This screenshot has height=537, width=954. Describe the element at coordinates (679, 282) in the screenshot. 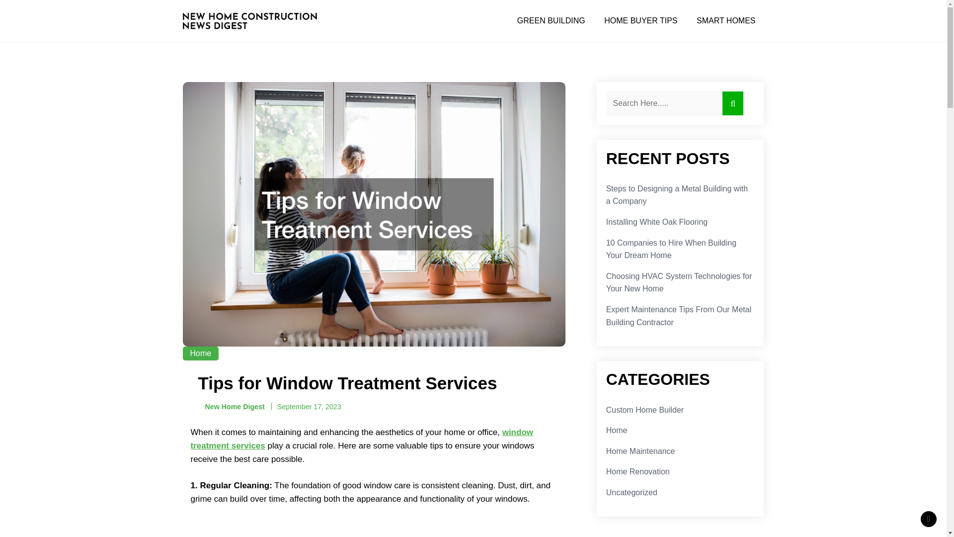

I see `Choosing HVAC System Technologies for Your New Home` at that location.